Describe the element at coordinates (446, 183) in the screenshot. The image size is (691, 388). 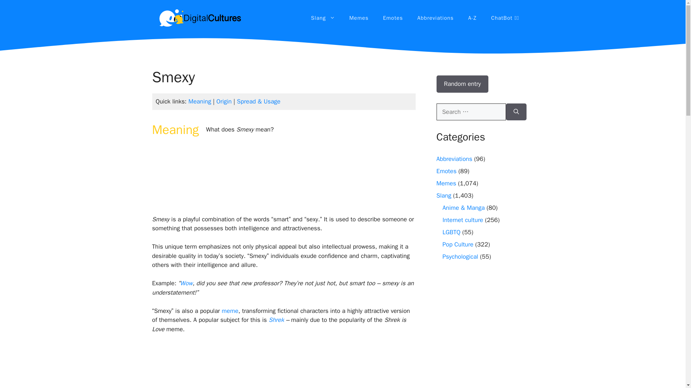
I see `Memes` at that location.